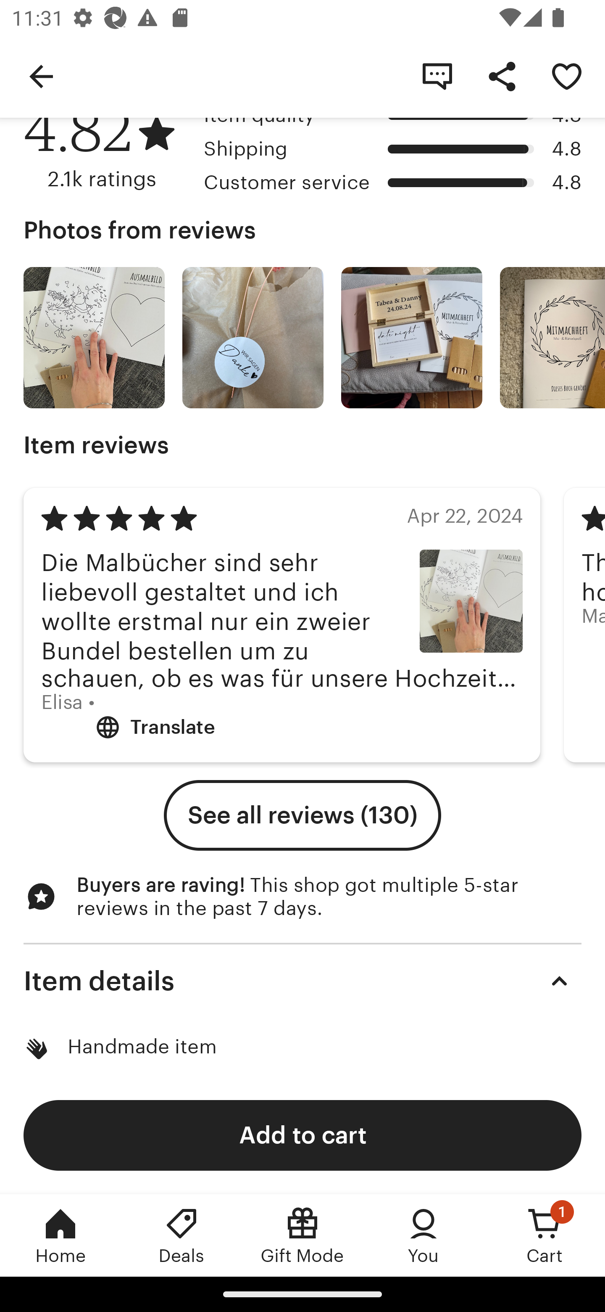 Image resolution: width=605 pixels, height=1312 pixels. Describe the element at coordinates (412, 338) in the screenshot. I see `Photo from review` at that location.